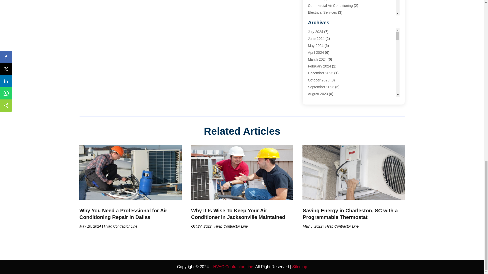  Describe the element at coordinates (323, 61) in the screenshot. I see `Heating Contractor` at that location.